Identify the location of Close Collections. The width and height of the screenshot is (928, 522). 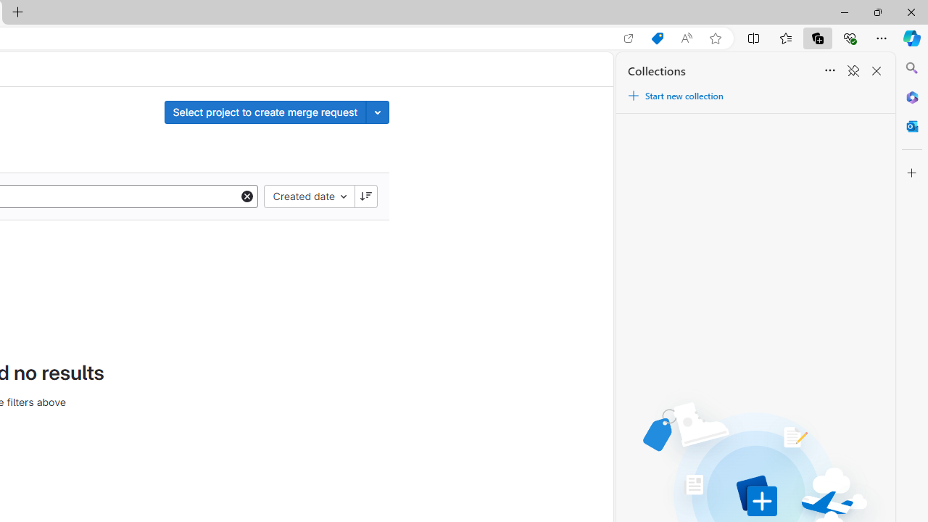
(876, 71).